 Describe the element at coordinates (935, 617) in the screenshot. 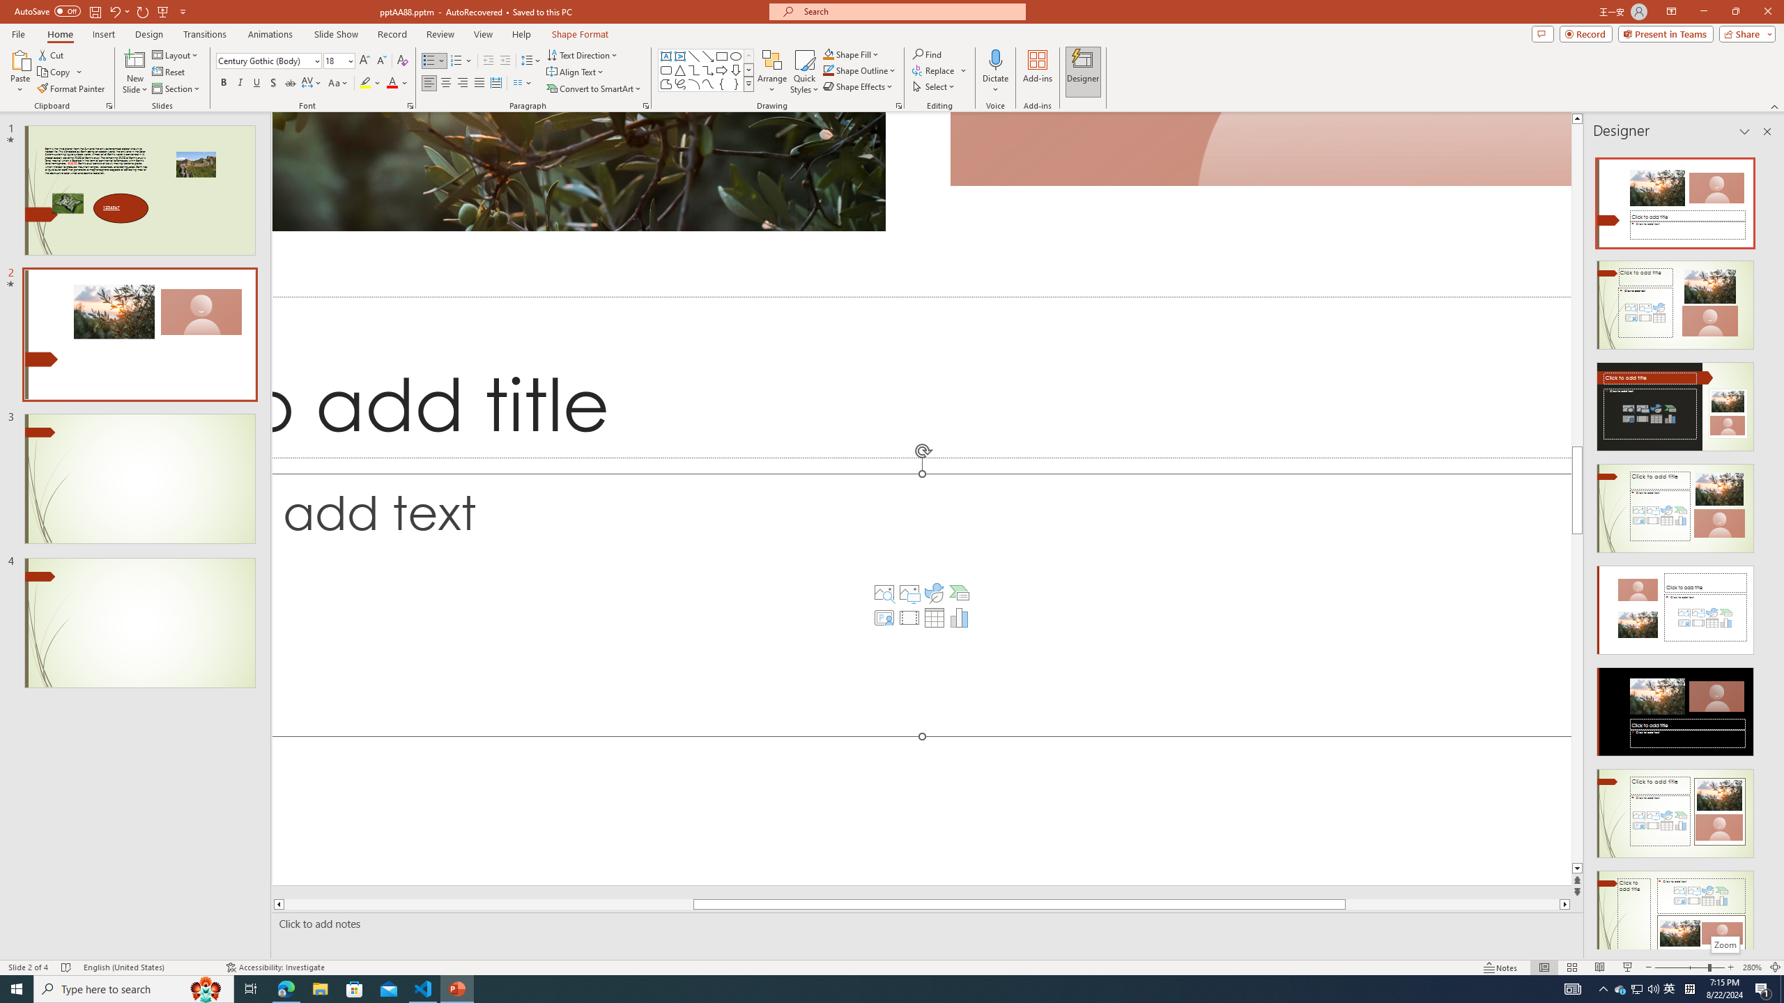

I see `Insert Table` at that location.